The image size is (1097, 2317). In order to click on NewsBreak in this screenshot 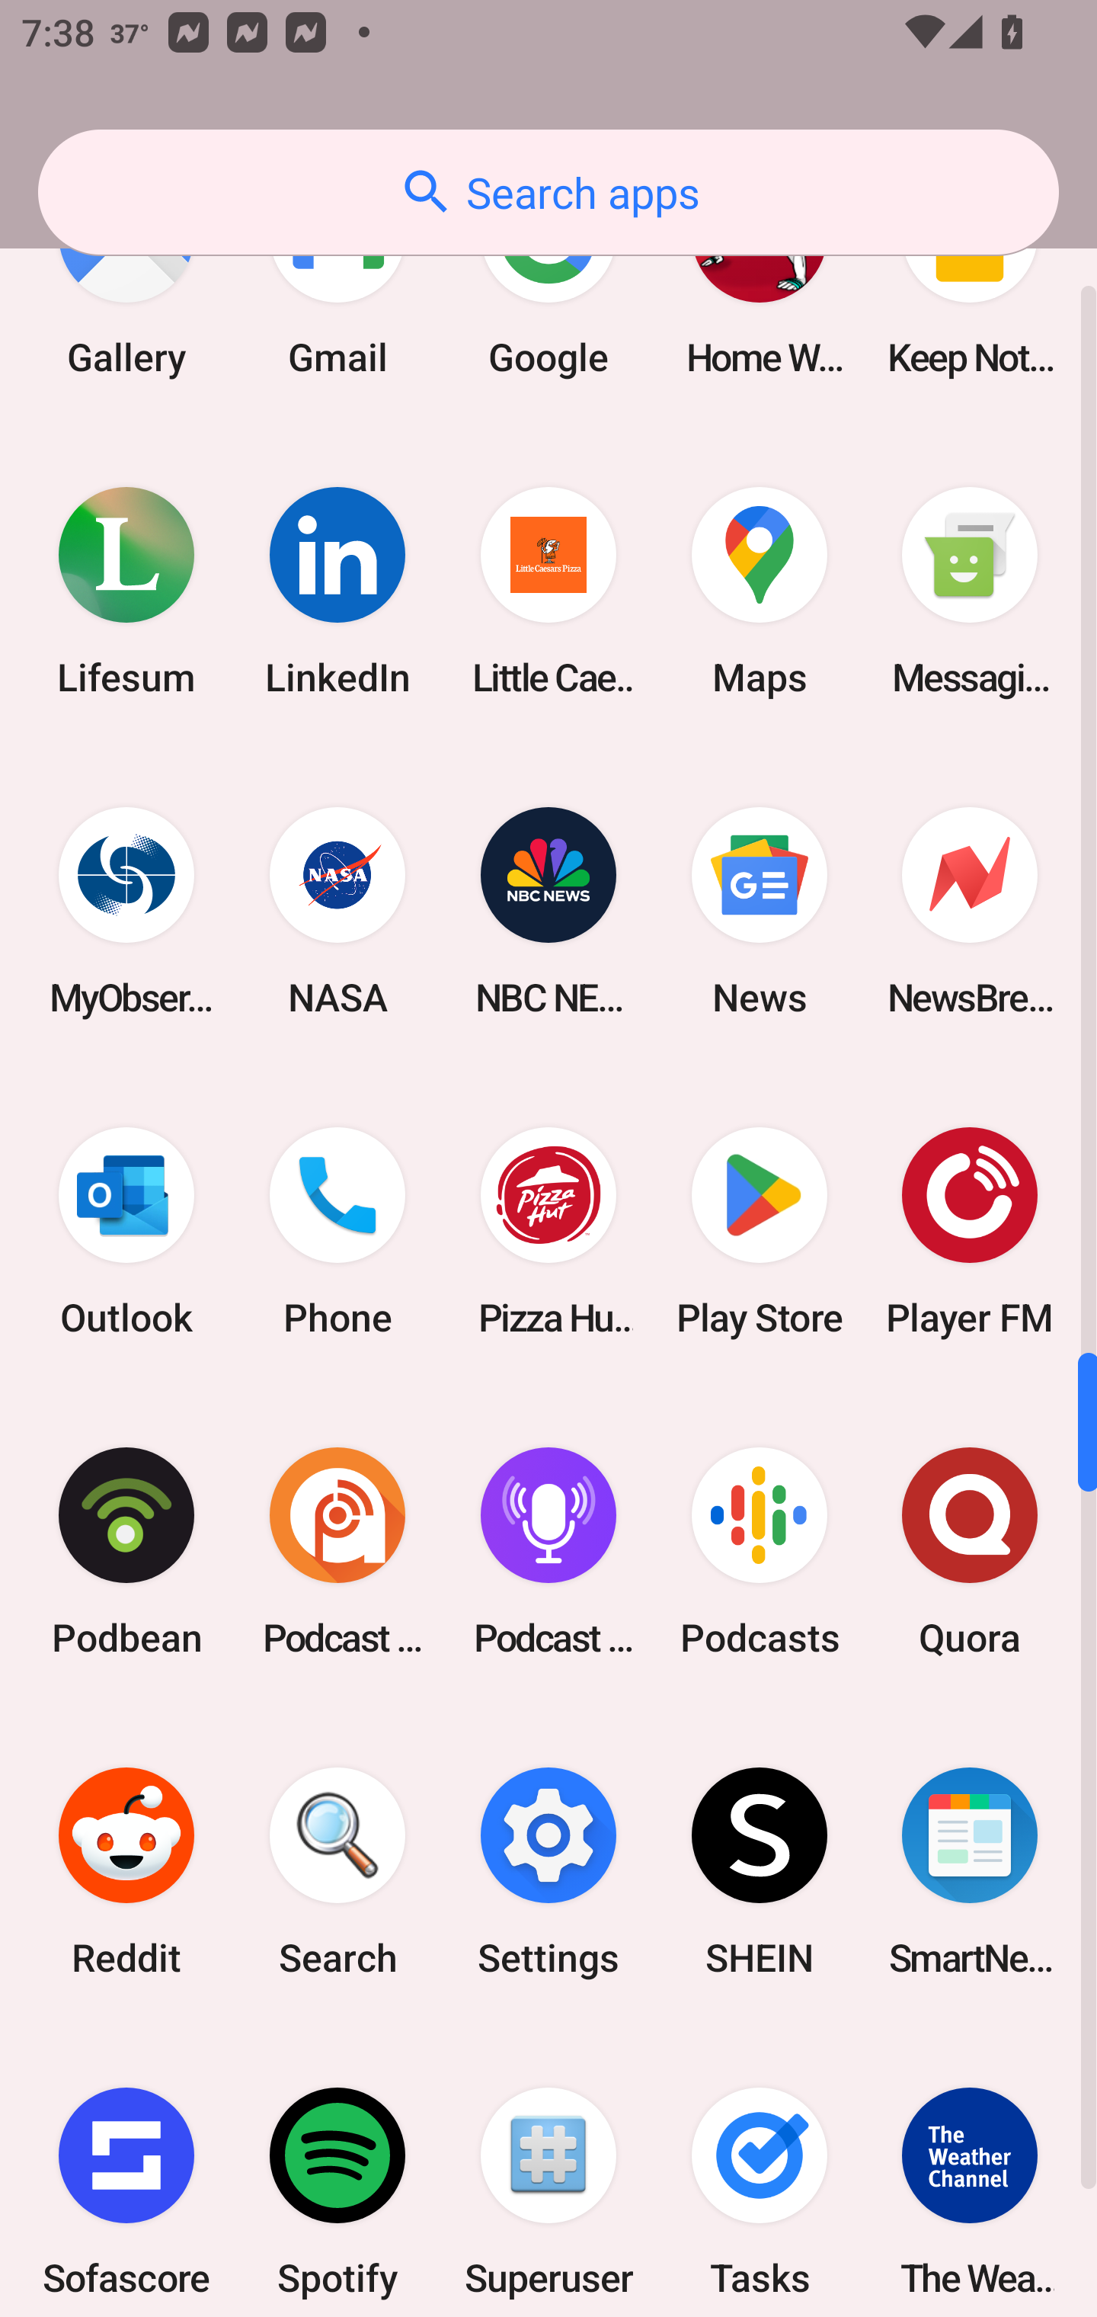, I will do `click(970, 910)`.